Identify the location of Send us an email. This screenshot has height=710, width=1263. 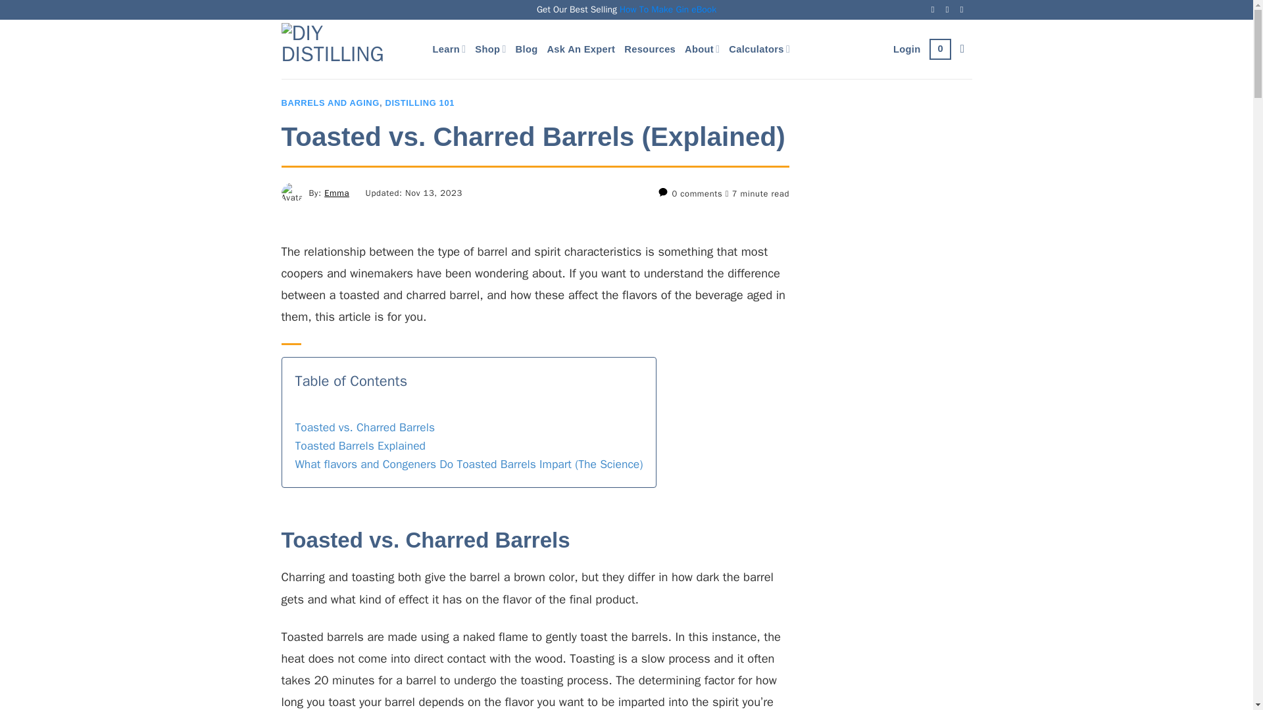
(950, 9).